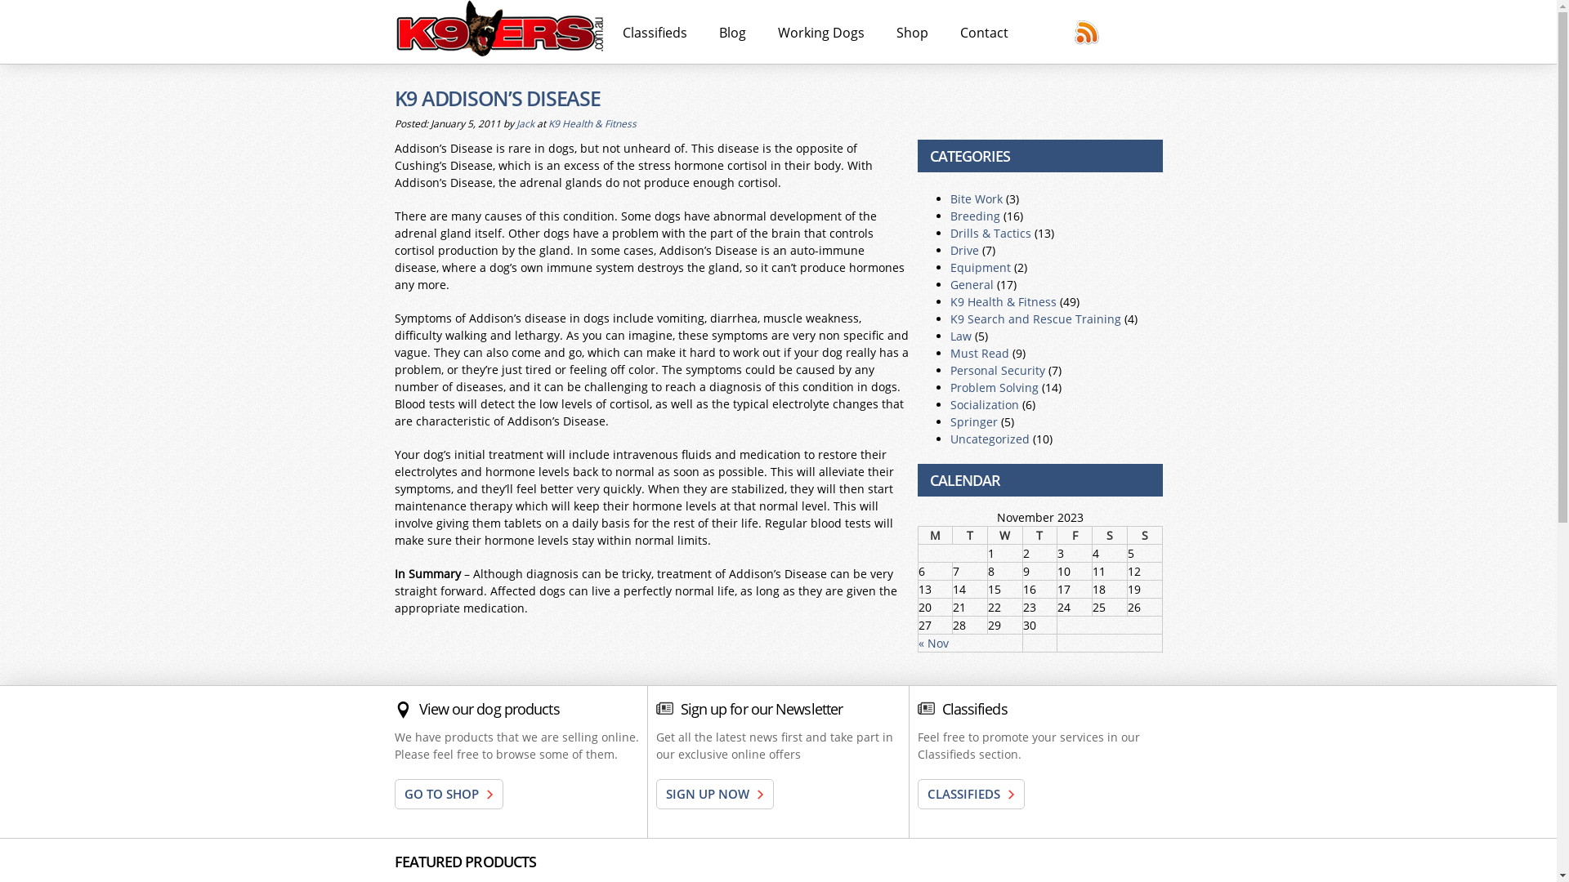 The image size is (1569, 882). Describe the element at coordinates (655, 33) in the screenshot. I see `Classifieds` at that location.